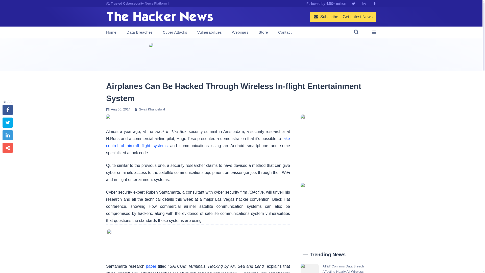  What do you see at coordinates (198, 142) in the screenshot?
I see `take control of aircraft flight systems` at bounding box center [198, 142].